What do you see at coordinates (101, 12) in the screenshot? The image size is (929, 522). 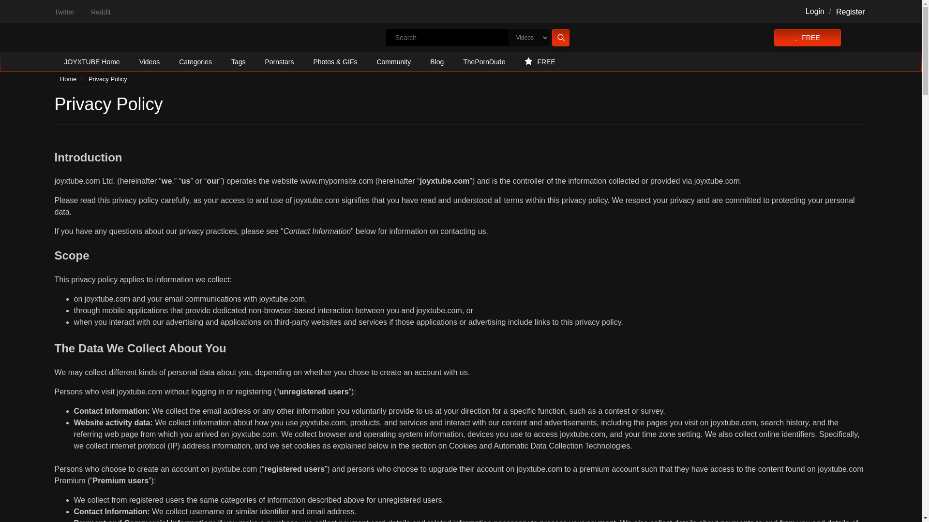 I see `Reddit` at bounding box center [101, 12].